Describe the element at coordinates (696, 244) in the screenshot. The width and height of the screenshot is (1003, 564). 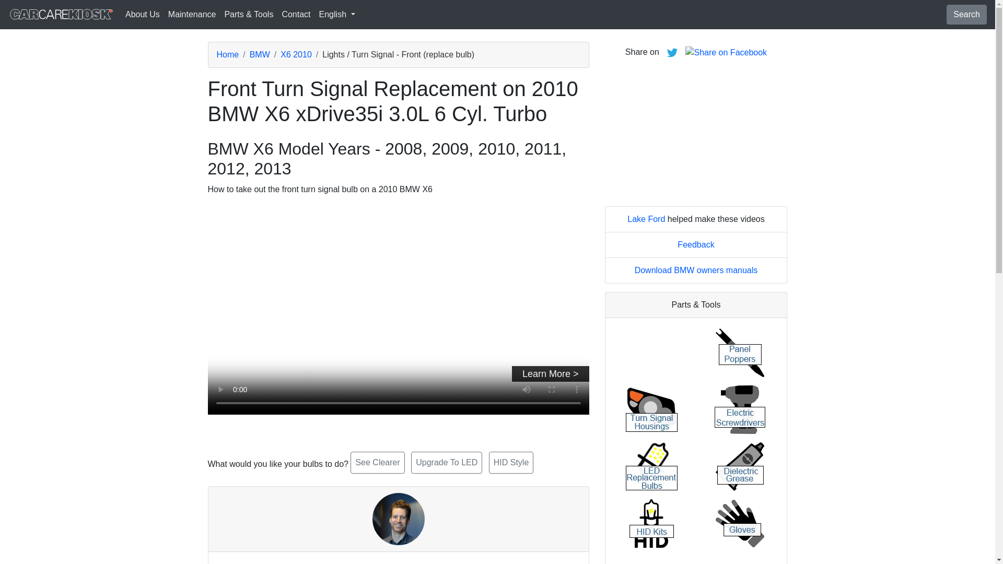
I see `Feedback` at that location.